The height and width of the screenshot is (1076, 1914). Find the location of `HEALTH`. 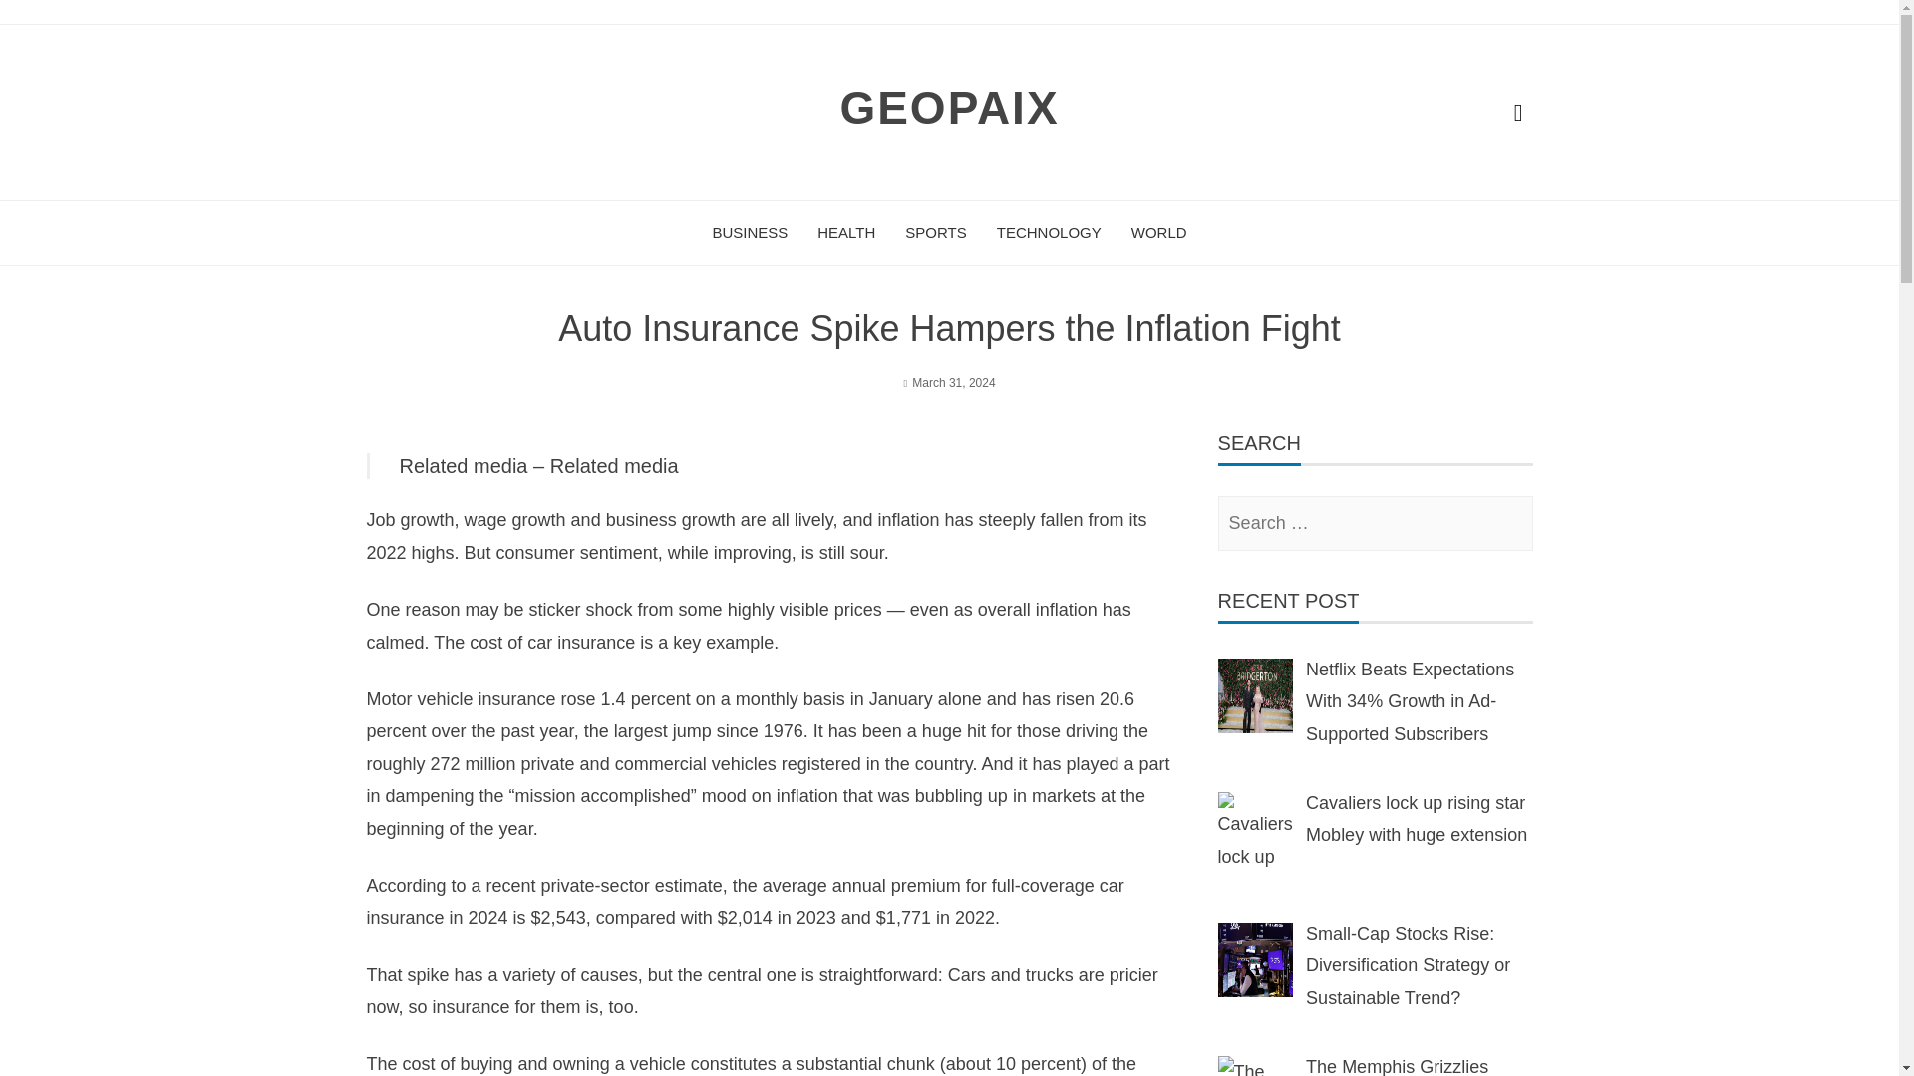

HEALTH is located at coordinates (845, 233).